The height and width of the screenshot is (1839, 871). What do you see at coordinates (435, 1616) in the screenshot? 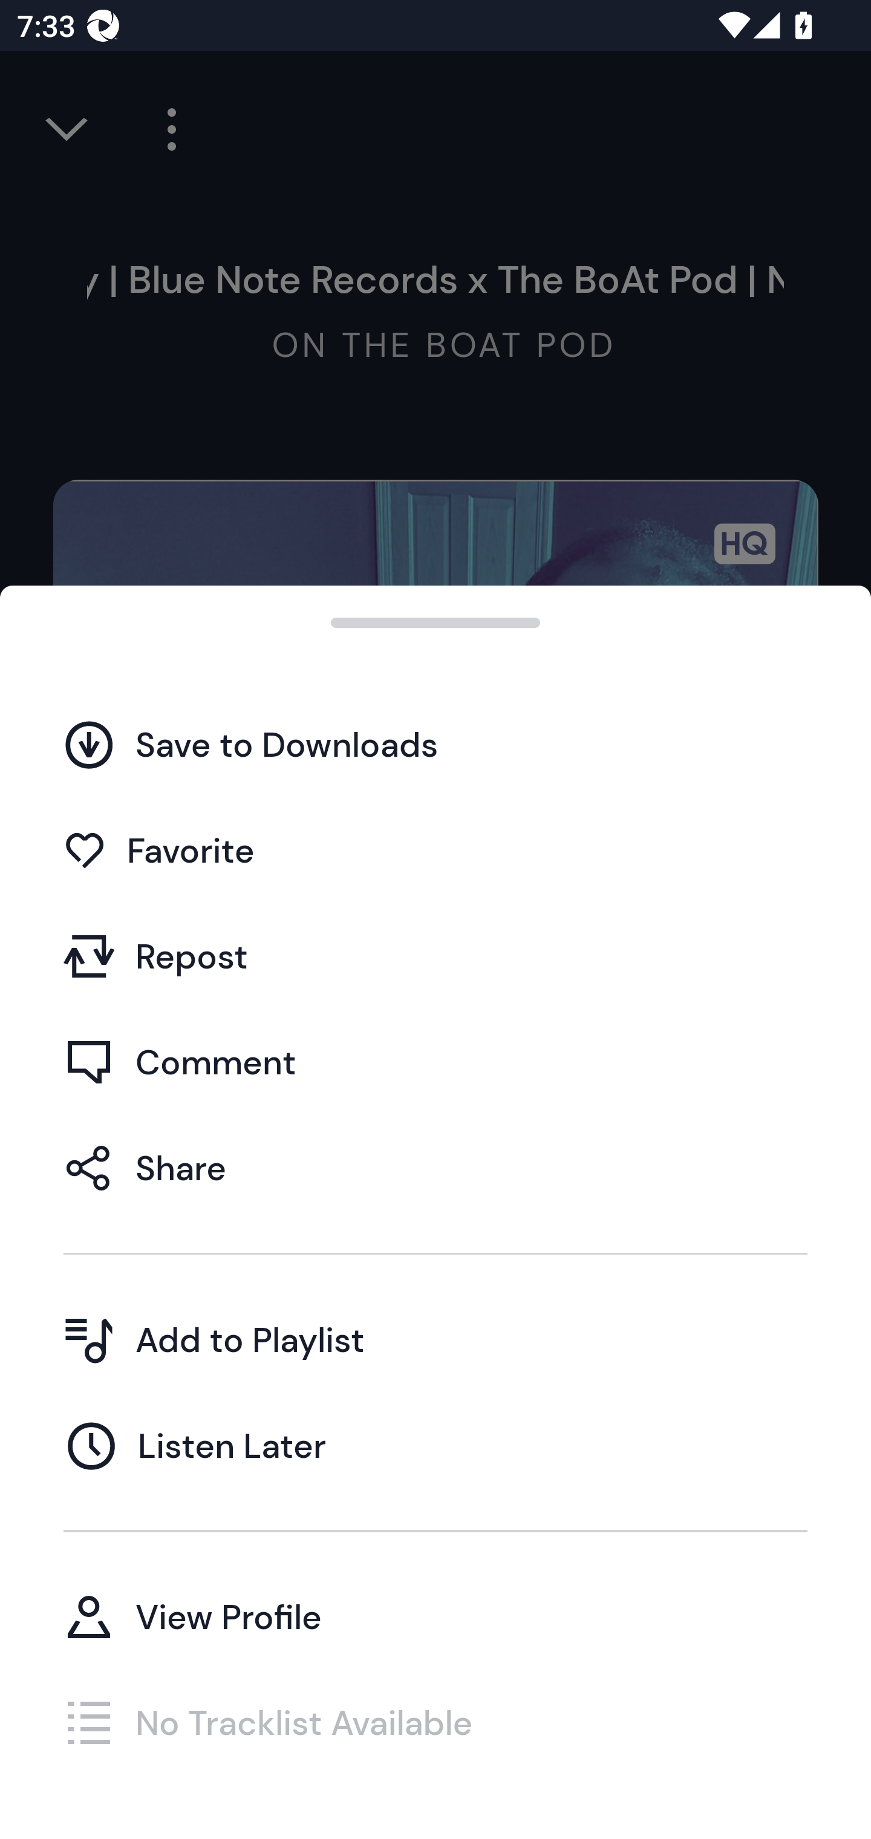
I see `View Profile` at bounding box center [435, 1616].